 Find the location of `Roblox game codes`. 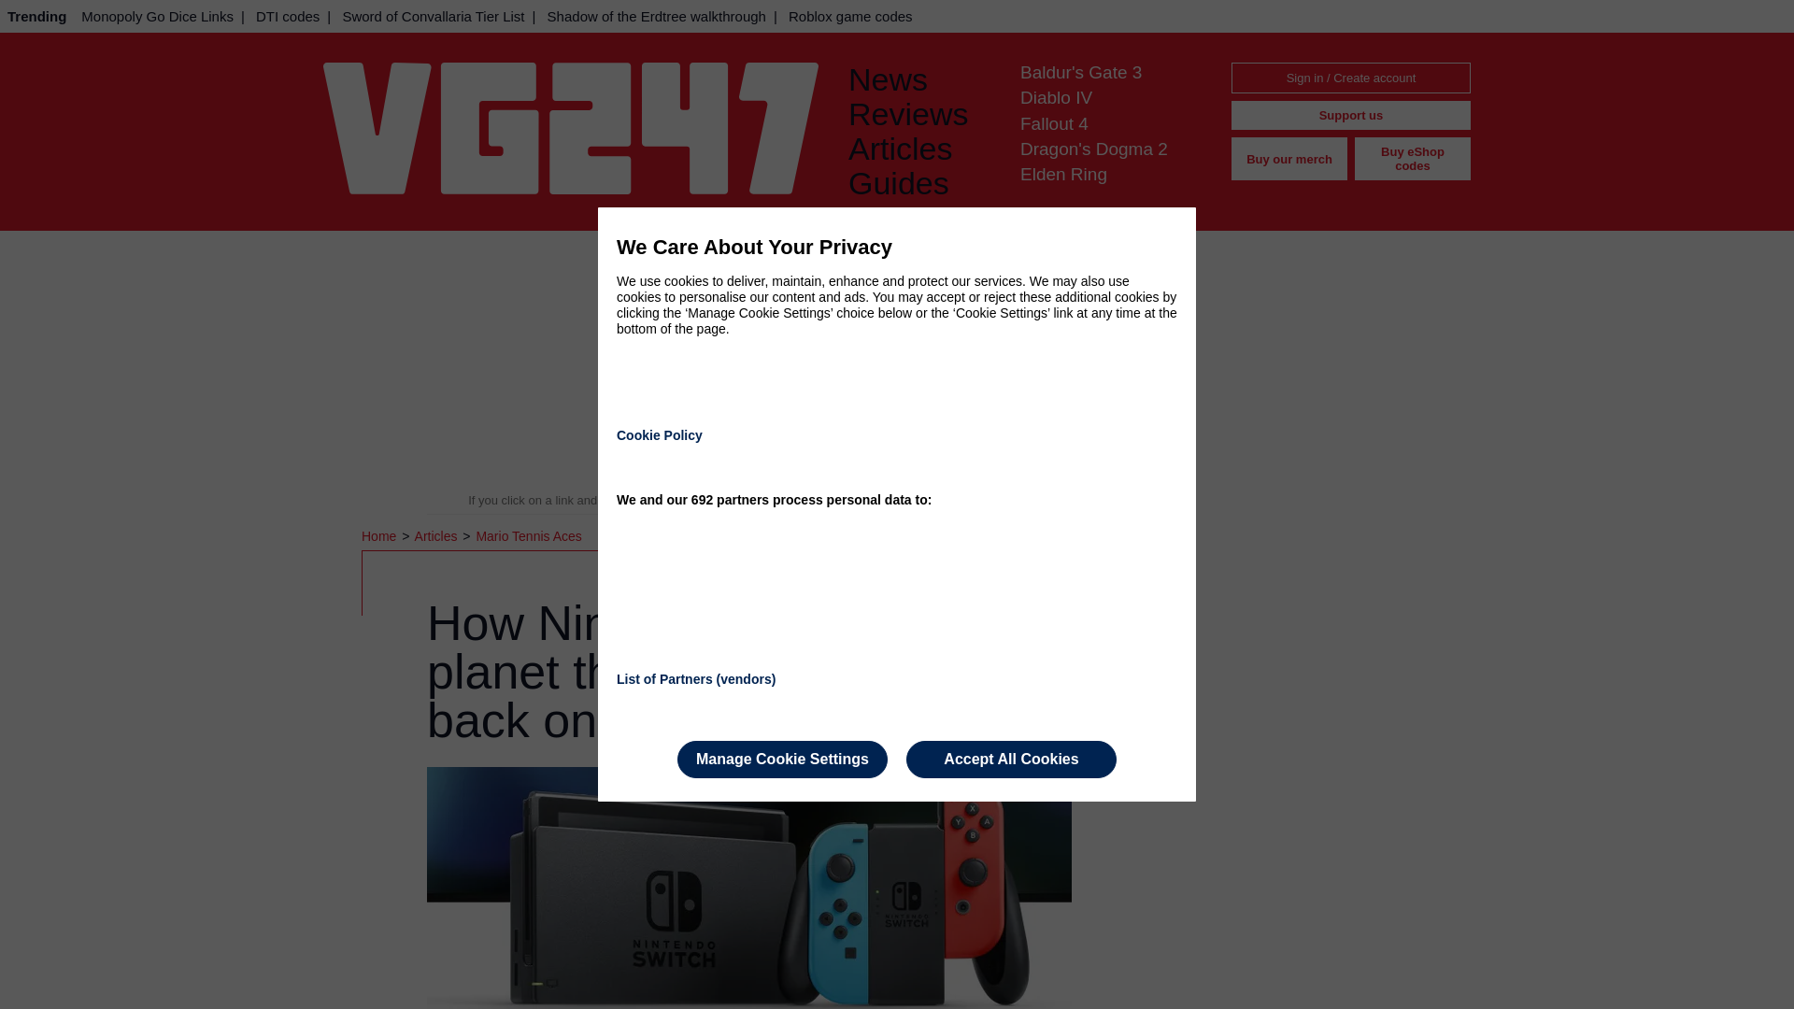

Roblox game codes is located at coordinates (850, 16).